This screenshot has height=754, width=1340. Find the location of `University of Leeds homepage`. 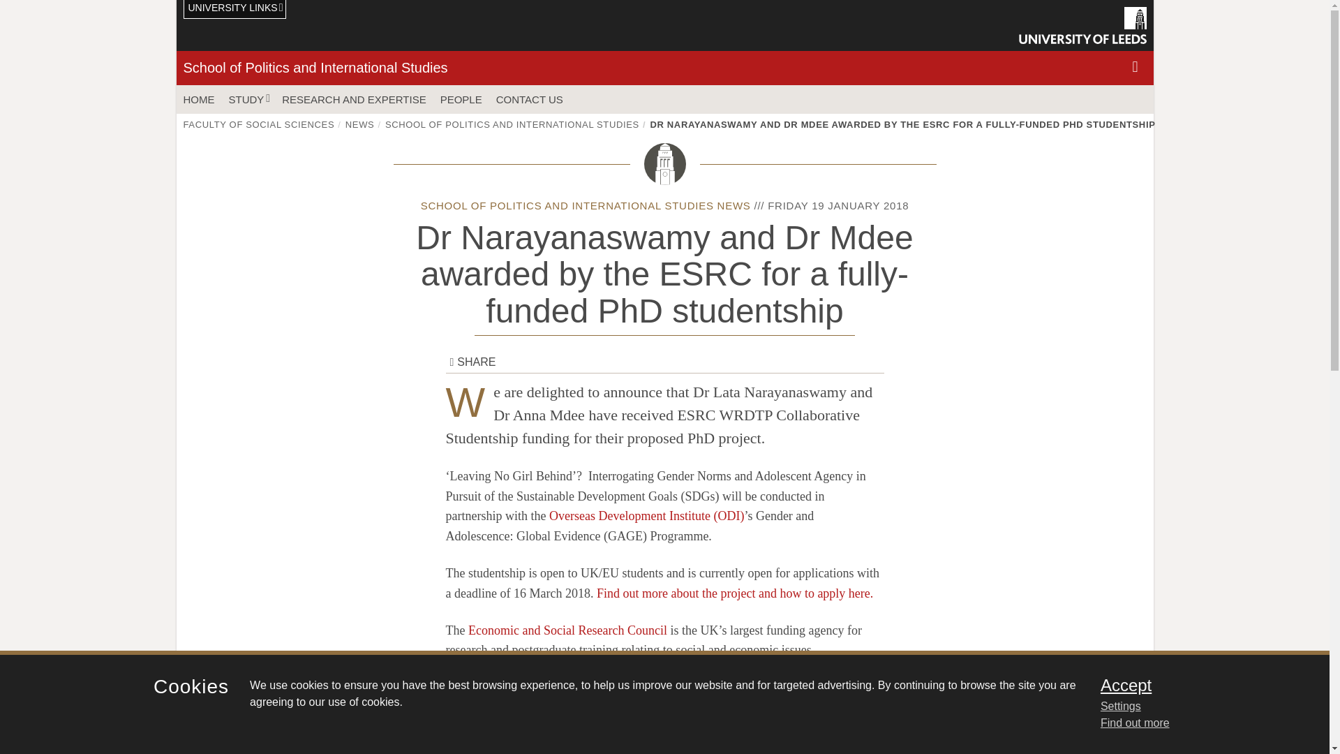

University of Leeds homepage is located at coordinates (1082, 25).